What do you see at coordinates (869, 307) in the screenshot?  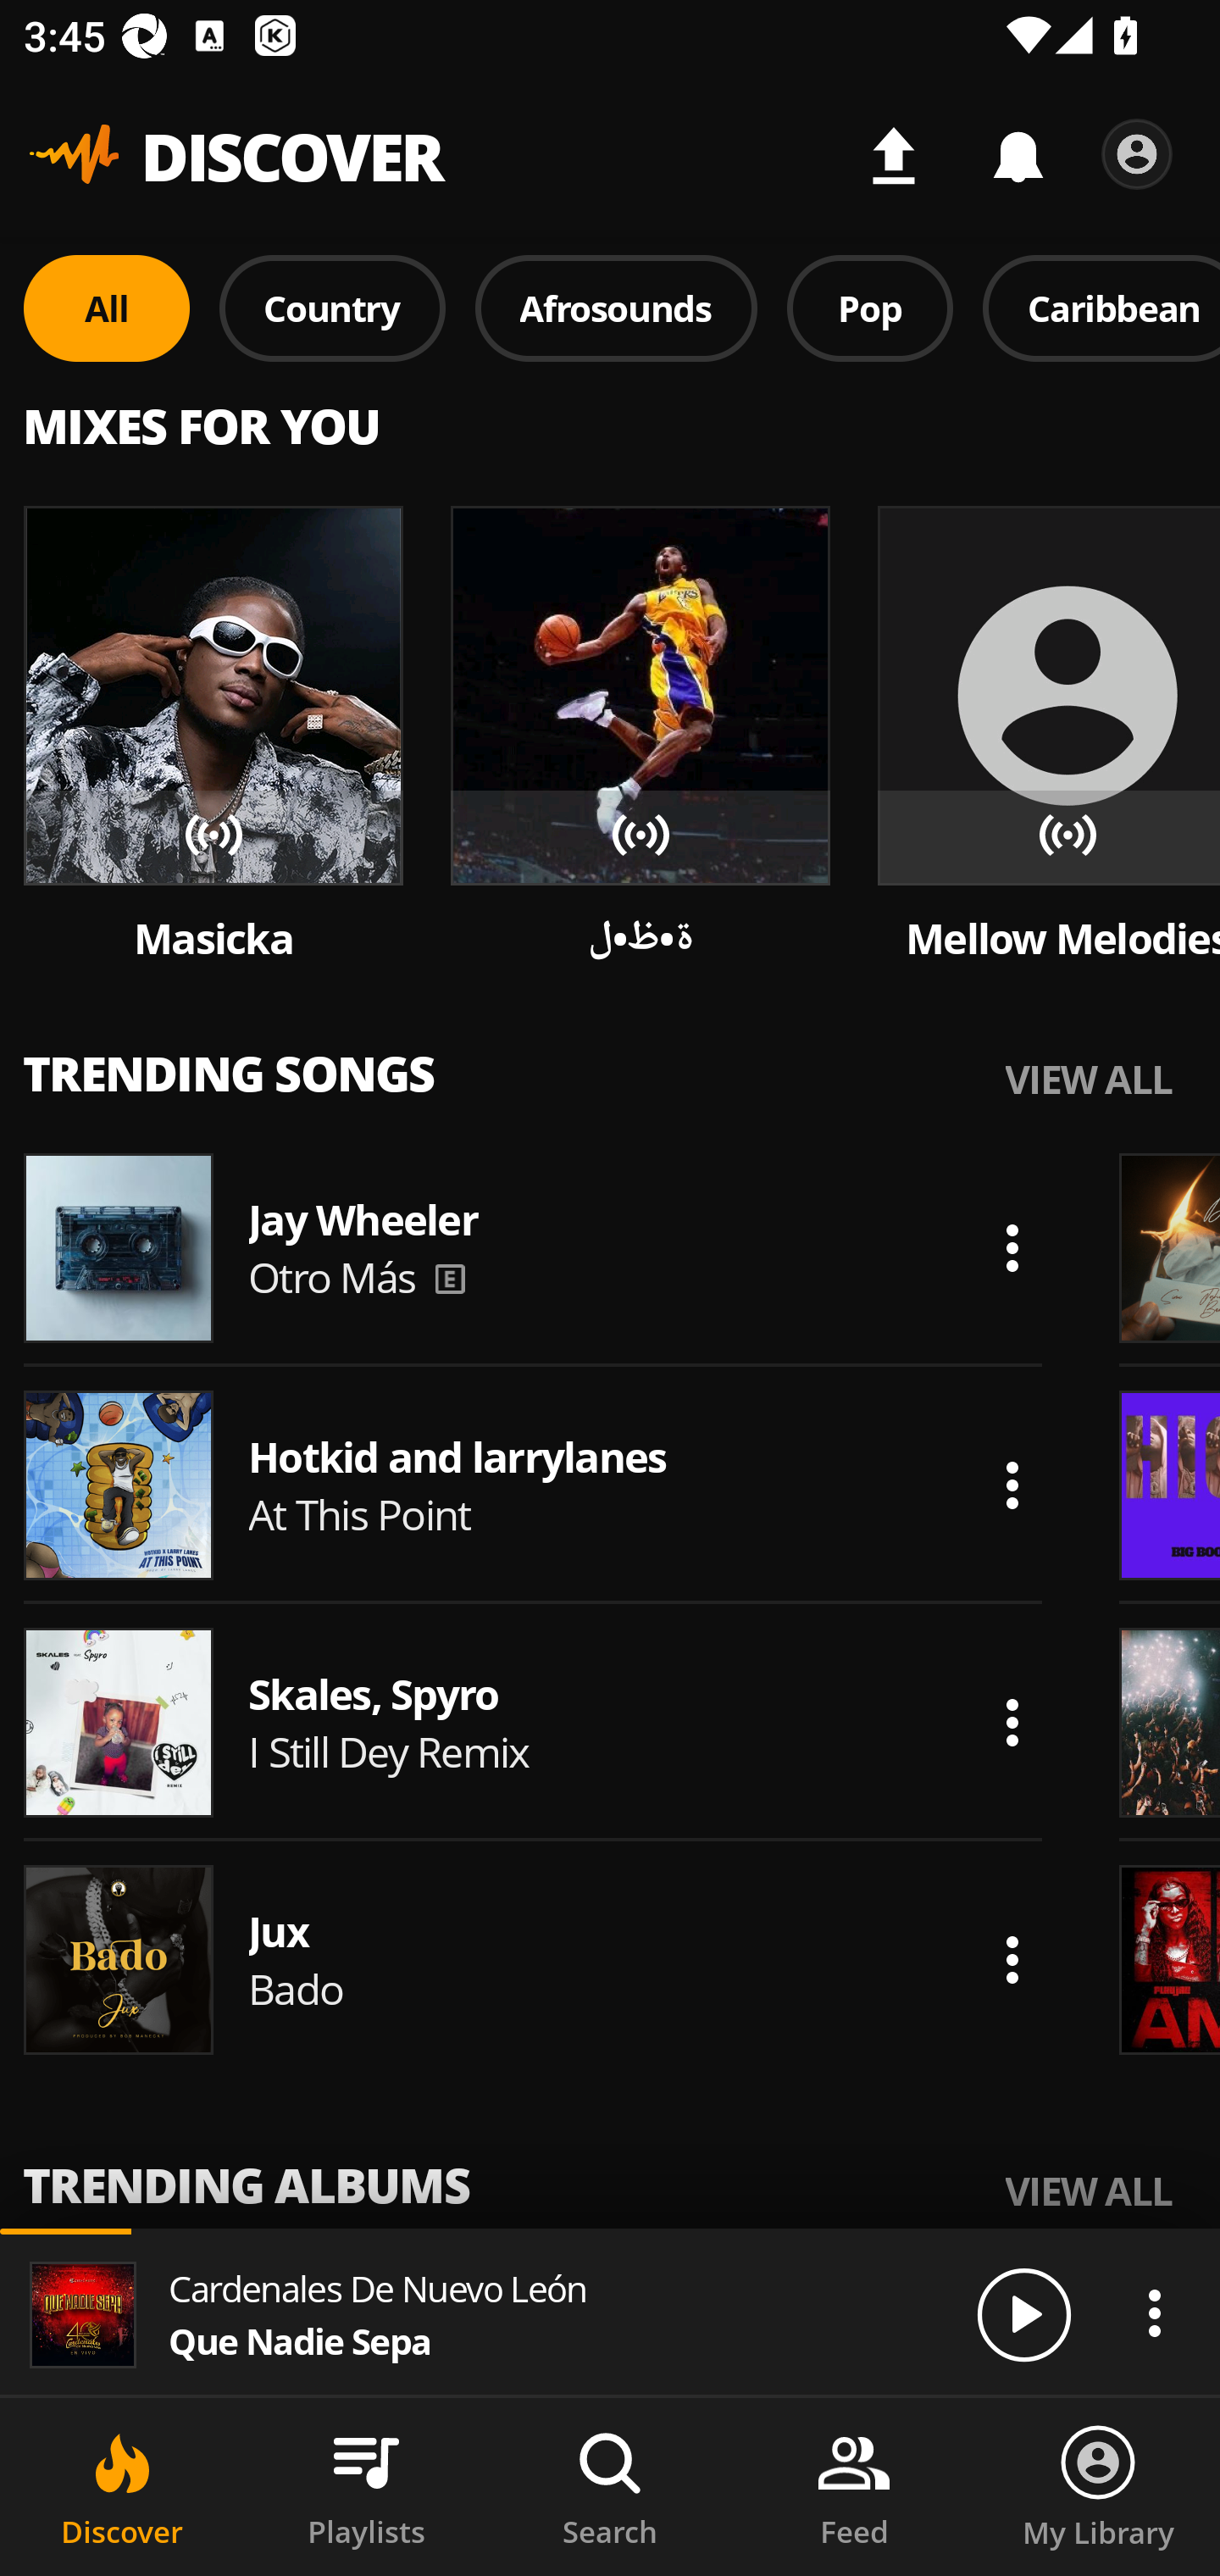 I see `Pop` at bounding box center [869, 307].